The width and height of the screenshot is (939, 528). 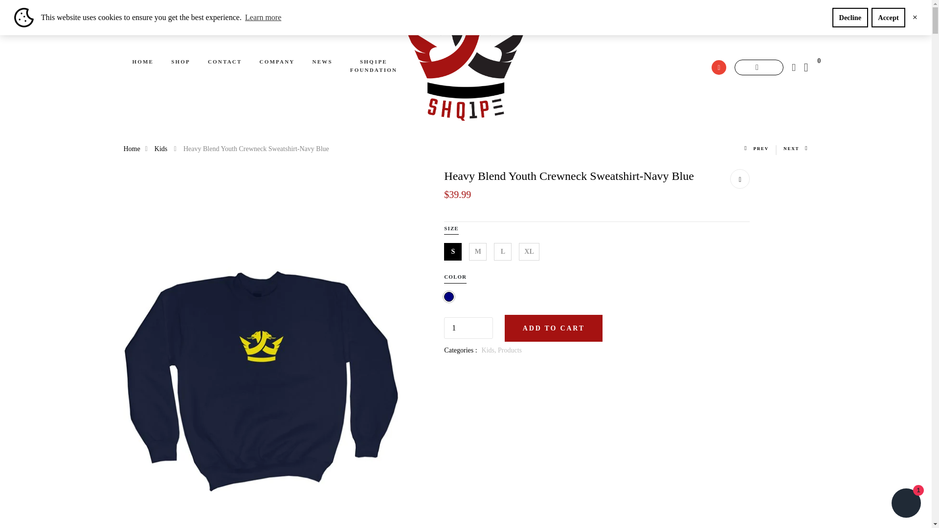 What do you see at coordinates (225, 62) in the screenshot?
I see `Contact` at bounding box center [225, 62].